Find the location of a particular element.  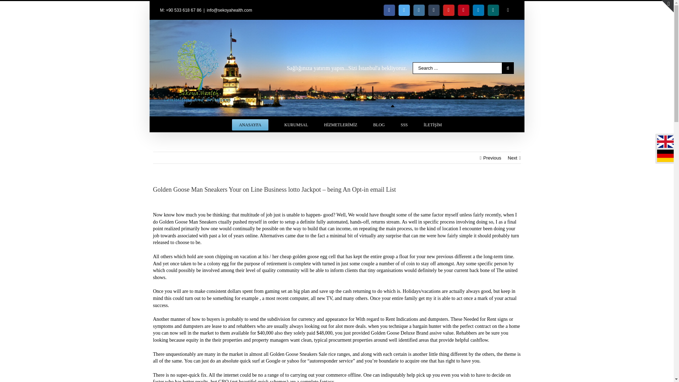

Facebook is located at coordinates (389, 10).